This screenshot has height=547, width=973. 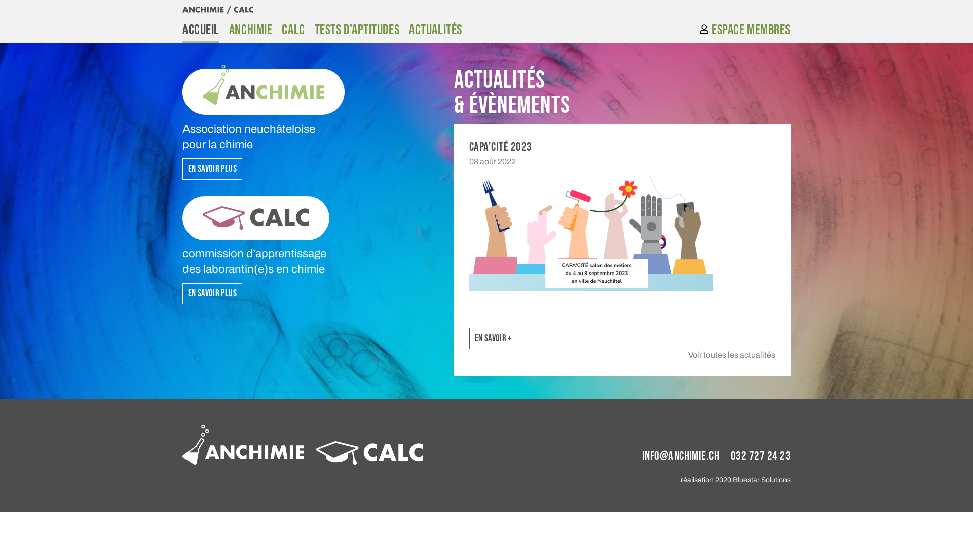 What do you see at coordinates (212, 294) in the screenshot?
I see `En savoir plus` at bounding box center [212, 294].